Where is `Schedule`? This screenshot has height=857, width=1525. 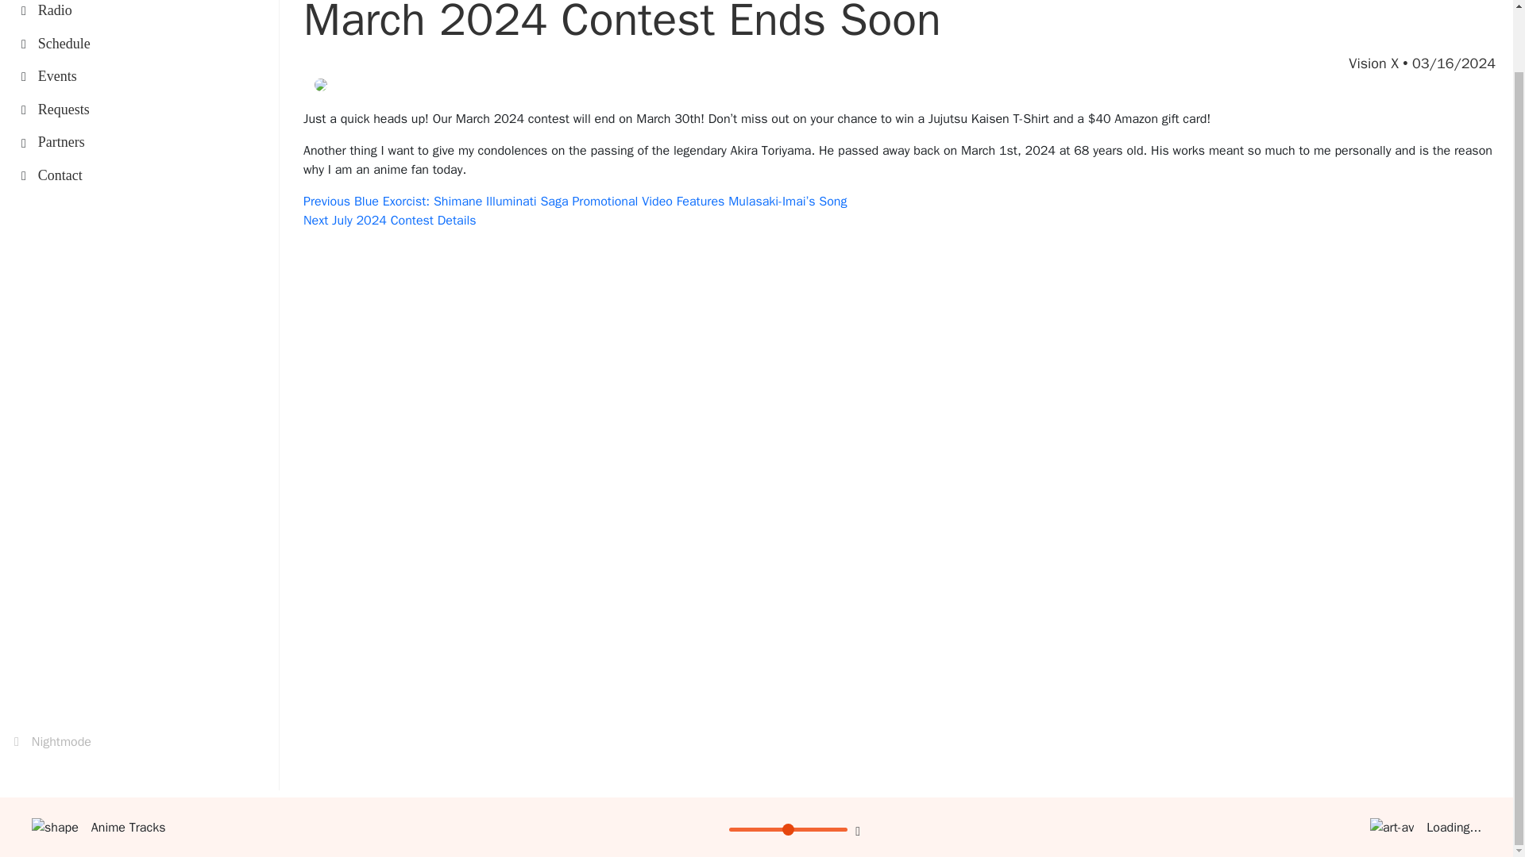
Schedule is located at coordinates (622, 24).